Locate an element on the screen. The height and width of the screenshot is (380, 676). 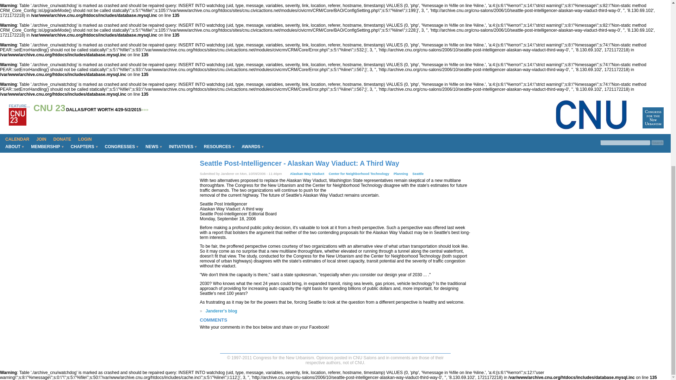
About CNU is located at coordinates (14, 146).